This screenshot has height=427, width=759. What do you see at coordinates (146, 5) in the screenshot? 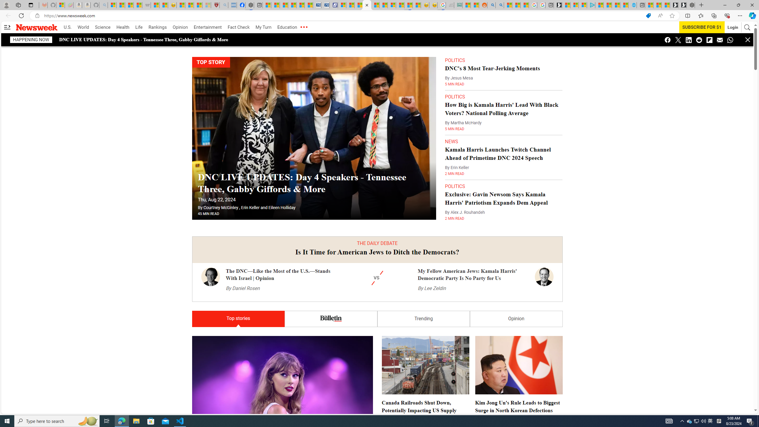
I see `Combat Siege` at bounding box center [146, 5].